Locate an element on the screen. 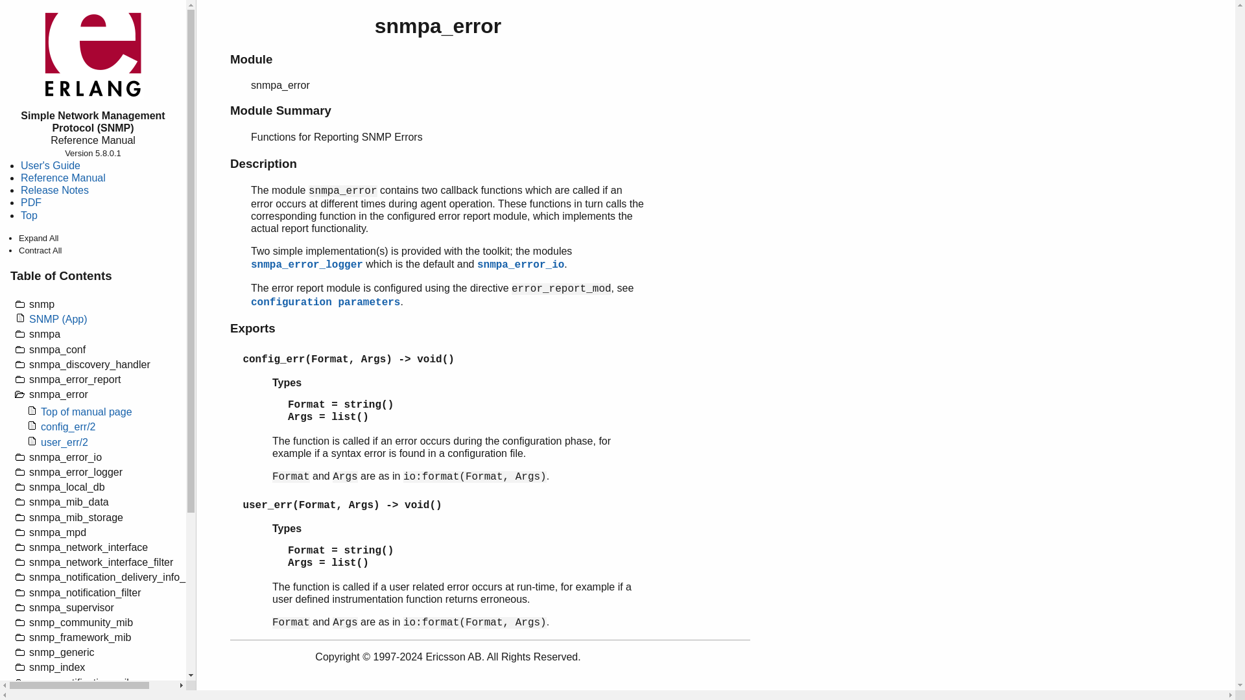  Release Notes is located at coordinates (54, 191).